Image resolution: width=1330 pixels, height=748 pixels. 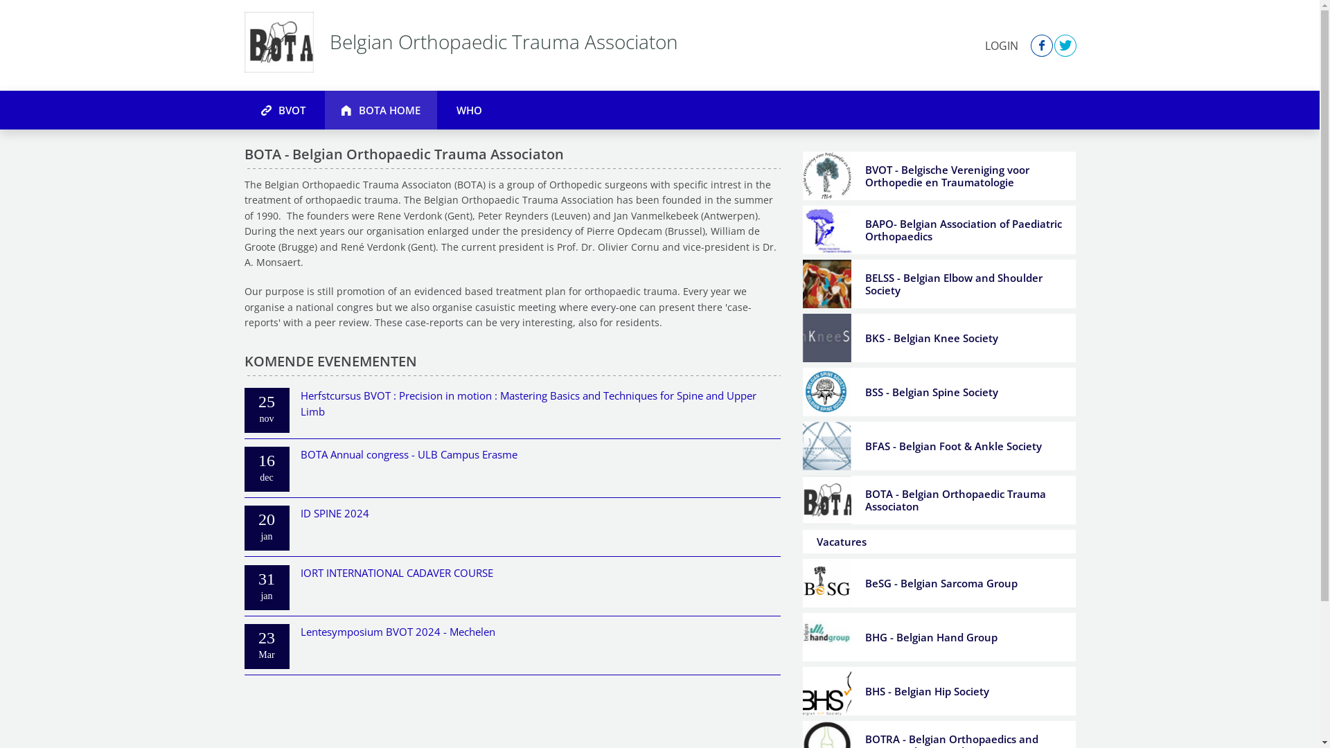 What do you see at coordinates (939, 637) in the screenshot?
I see `BHG - Belgian Hand Group` at bounding box center [939, 637].